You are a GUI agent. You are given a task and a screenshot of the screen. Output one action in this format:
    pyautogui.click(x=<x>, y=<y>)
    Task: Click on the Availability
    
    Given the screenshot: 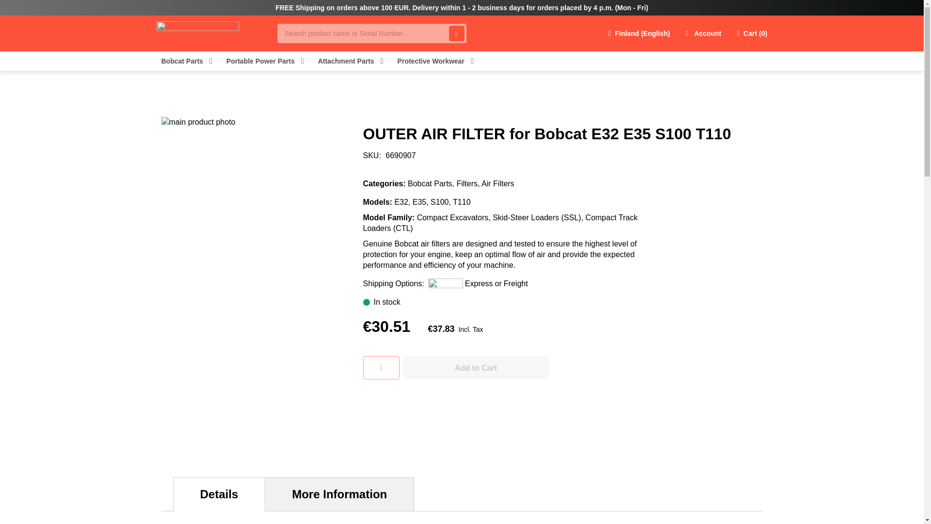 What is the action you would take?
    pyautogui.click(x=557, y=302)
    